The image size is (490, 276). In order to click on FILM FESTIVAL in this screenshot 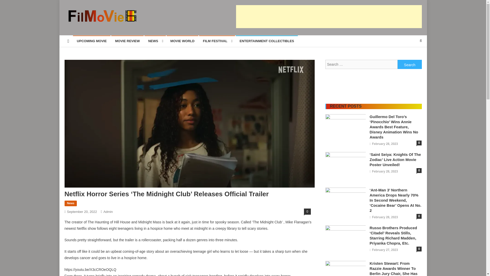, I will do `click(217, 41)`.